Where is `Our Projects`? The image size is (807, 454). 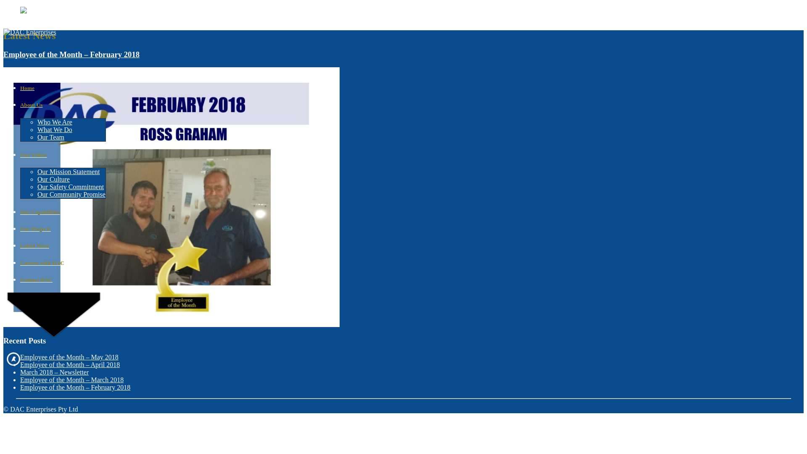 Our Projects is located at coordinates (63, 229).